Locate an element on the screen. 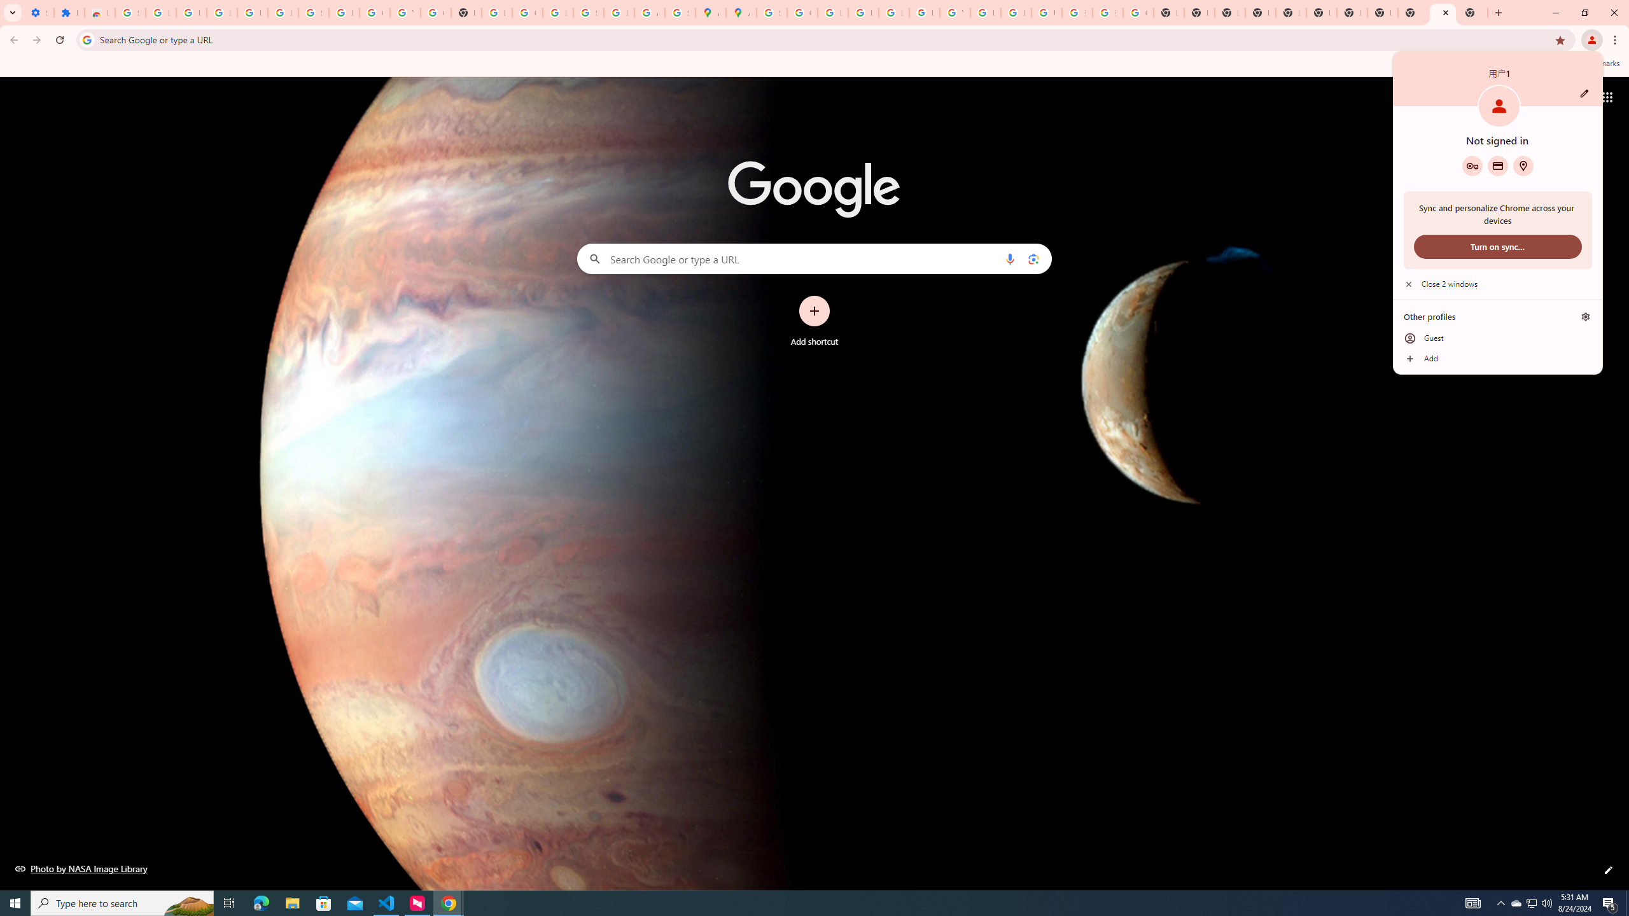 This screenshot has height=916, width=1629. https://scholar.google.com/ is located at coordinates (496, 13).